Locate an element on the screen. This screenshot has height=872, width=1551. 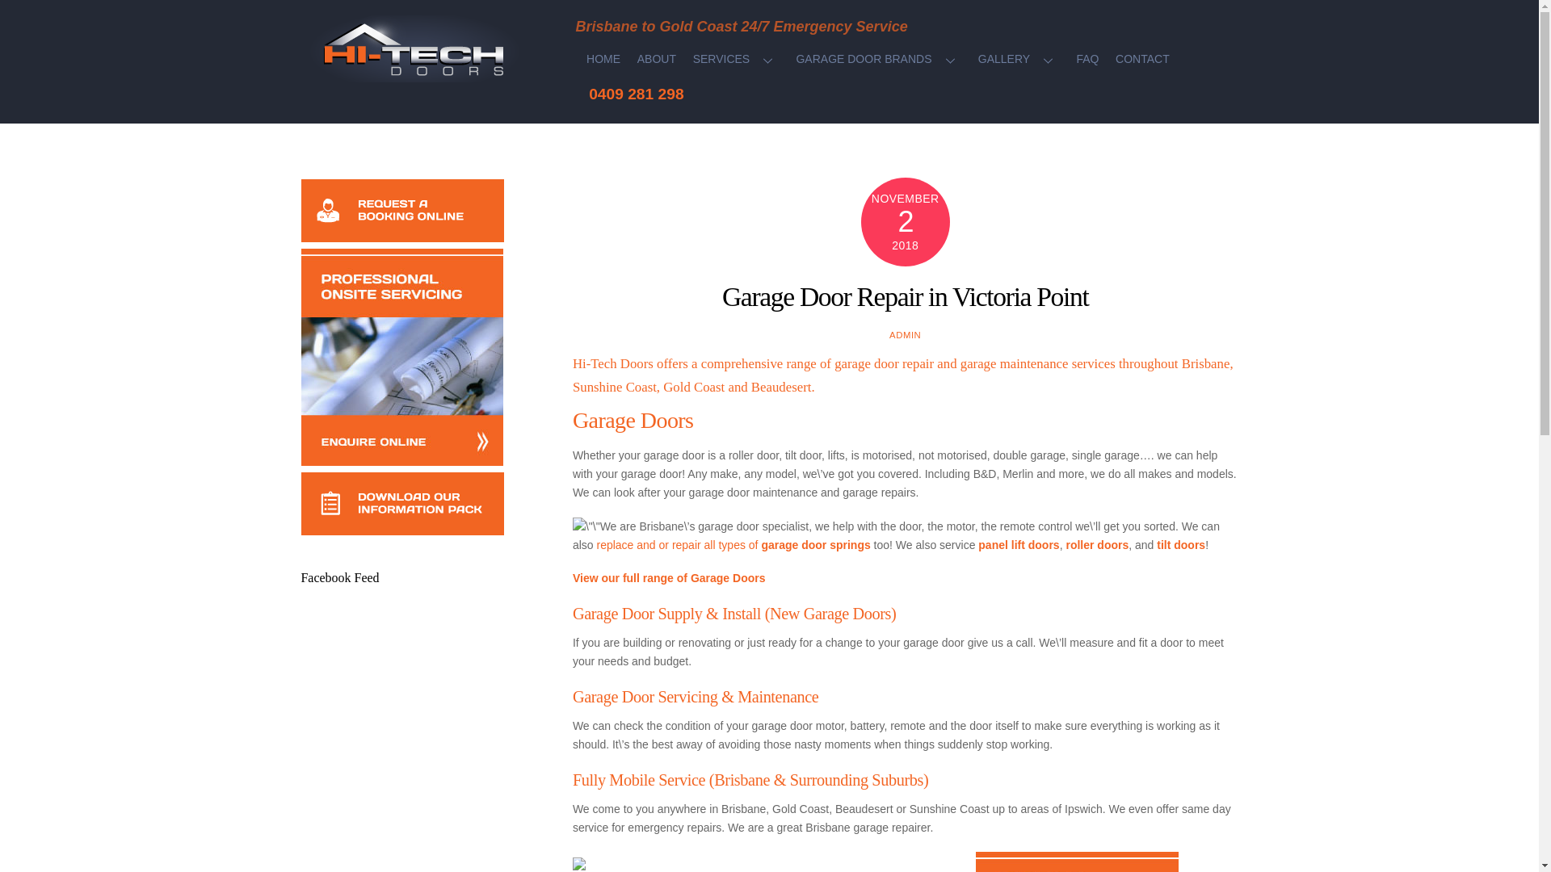
0409 281 298 is located at coordinates (637, 94).